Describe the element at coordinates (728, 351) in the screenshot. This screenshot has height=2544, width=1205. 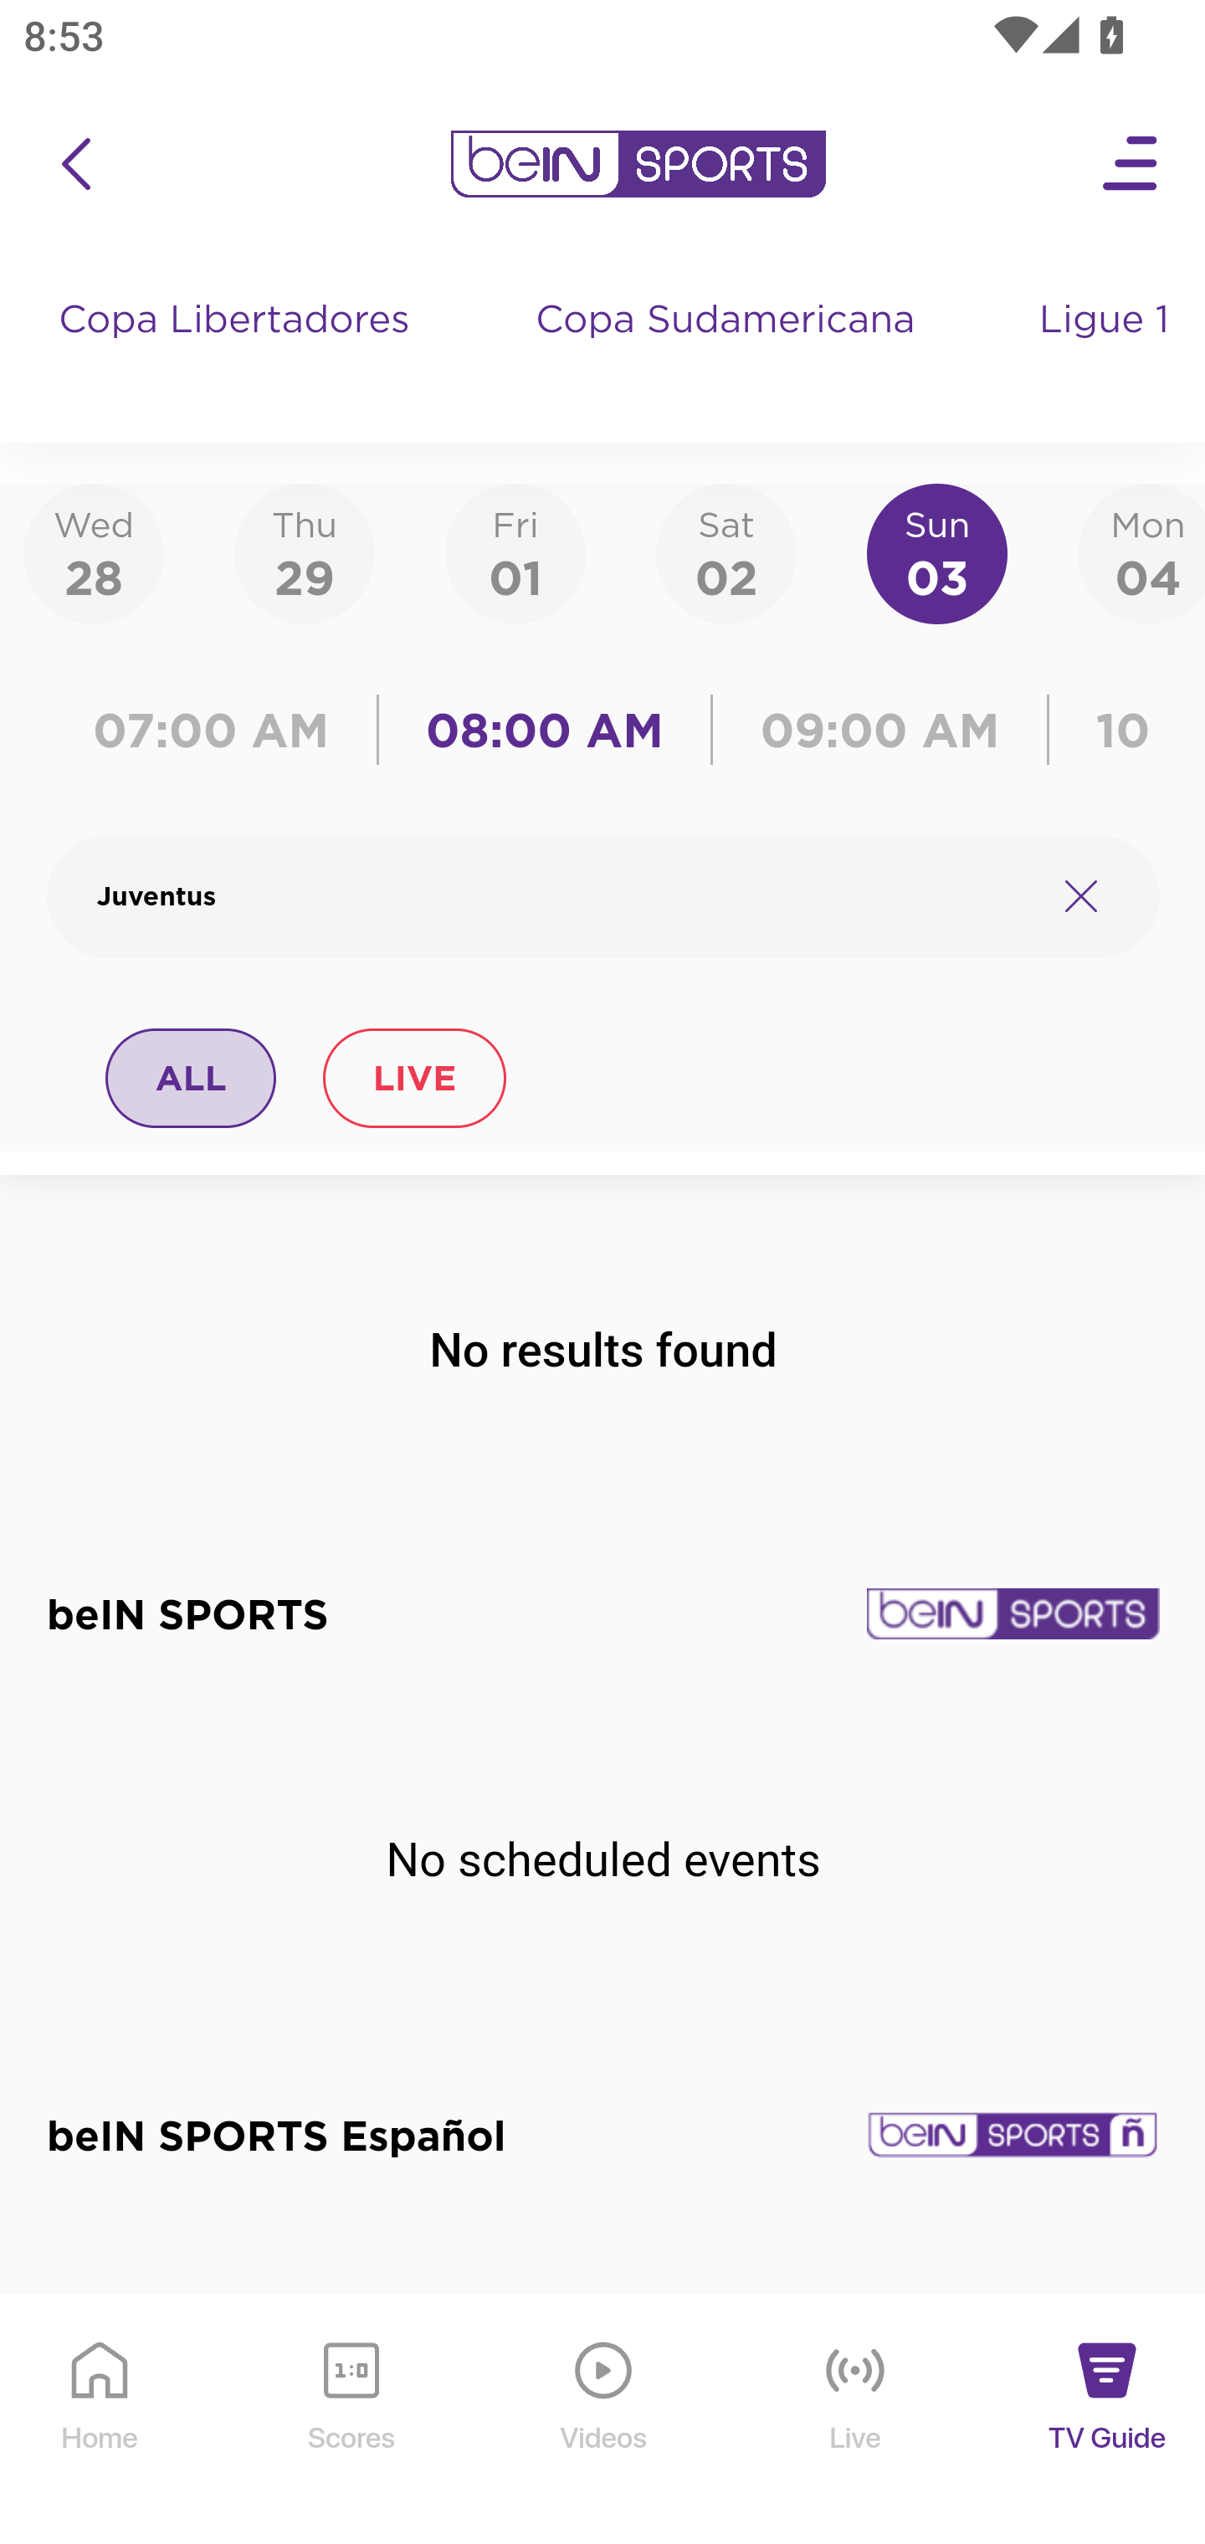
I see `Copa Sudamericana` at that location.